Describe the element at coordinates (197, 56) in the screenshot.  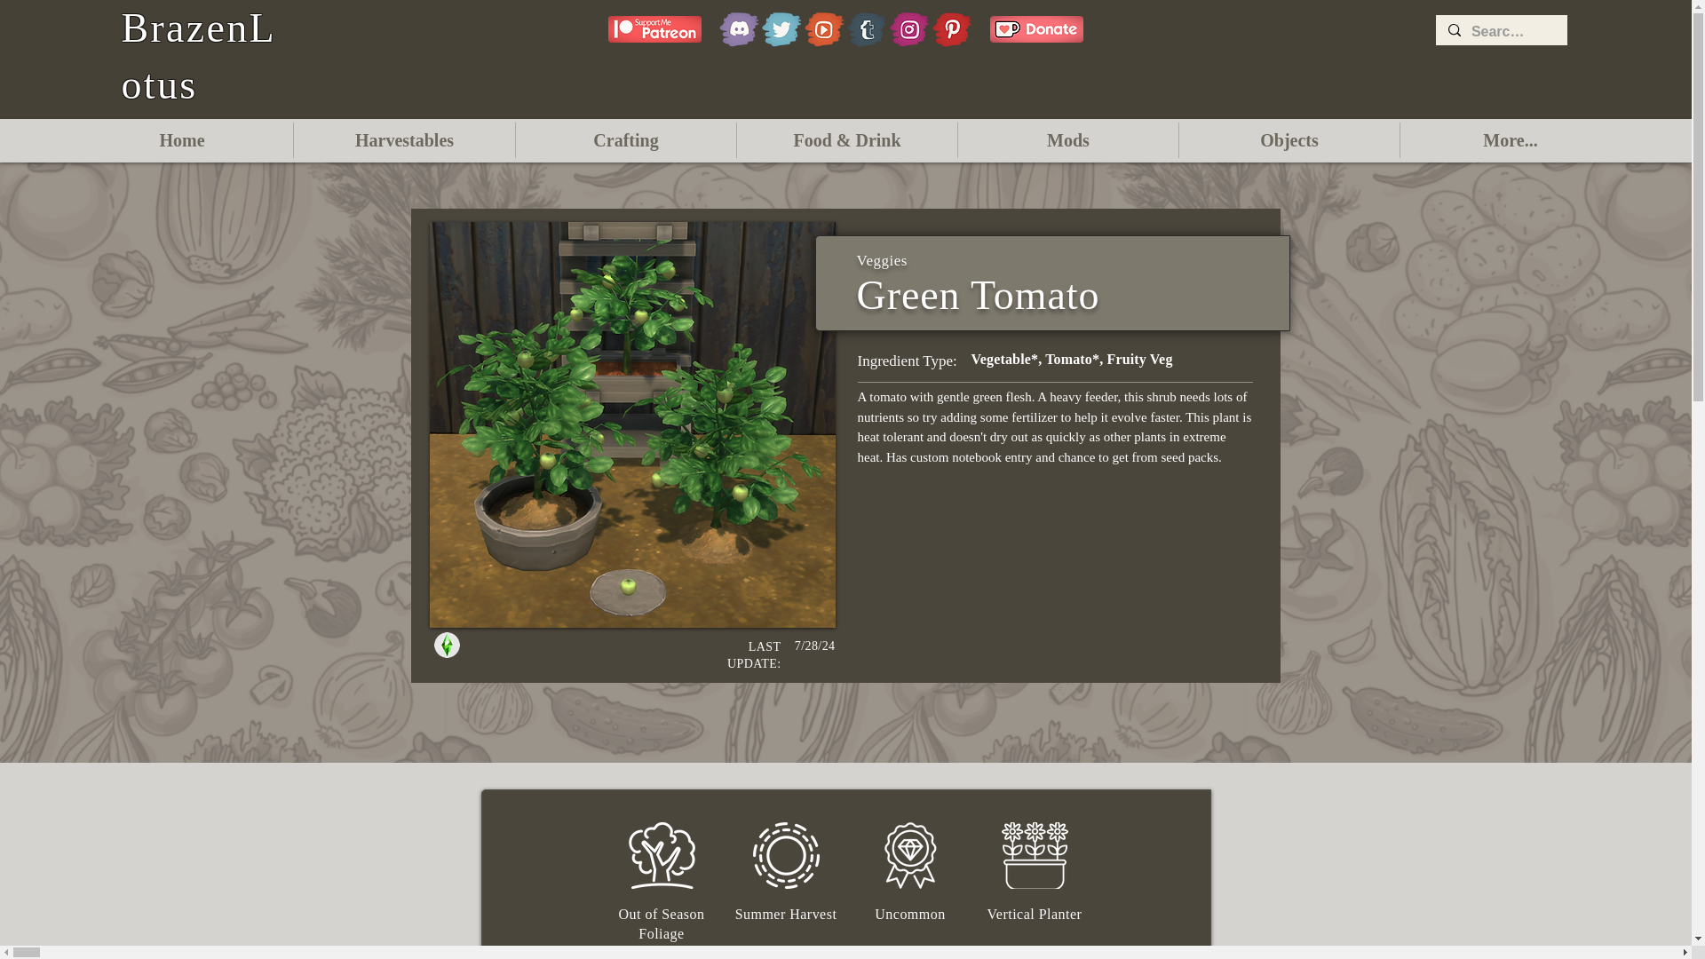
I see `BrazenLotus` at that location.